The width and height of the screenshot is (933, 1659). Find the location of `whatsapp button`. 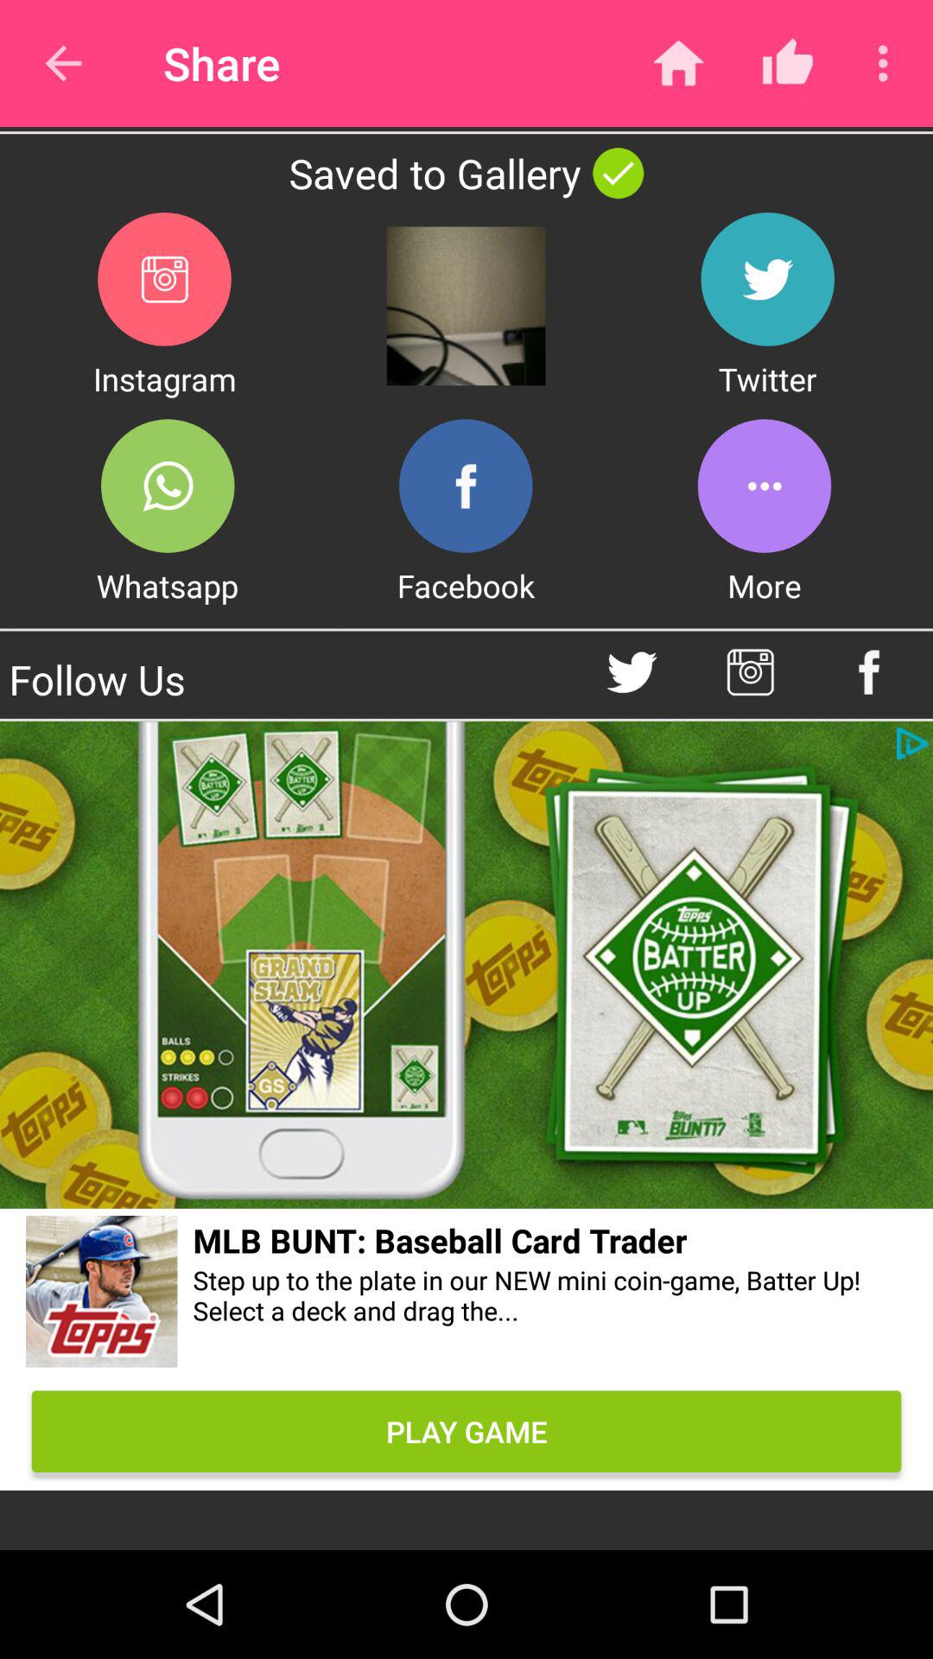

whatsapp button is located at coordinates (168, 486).